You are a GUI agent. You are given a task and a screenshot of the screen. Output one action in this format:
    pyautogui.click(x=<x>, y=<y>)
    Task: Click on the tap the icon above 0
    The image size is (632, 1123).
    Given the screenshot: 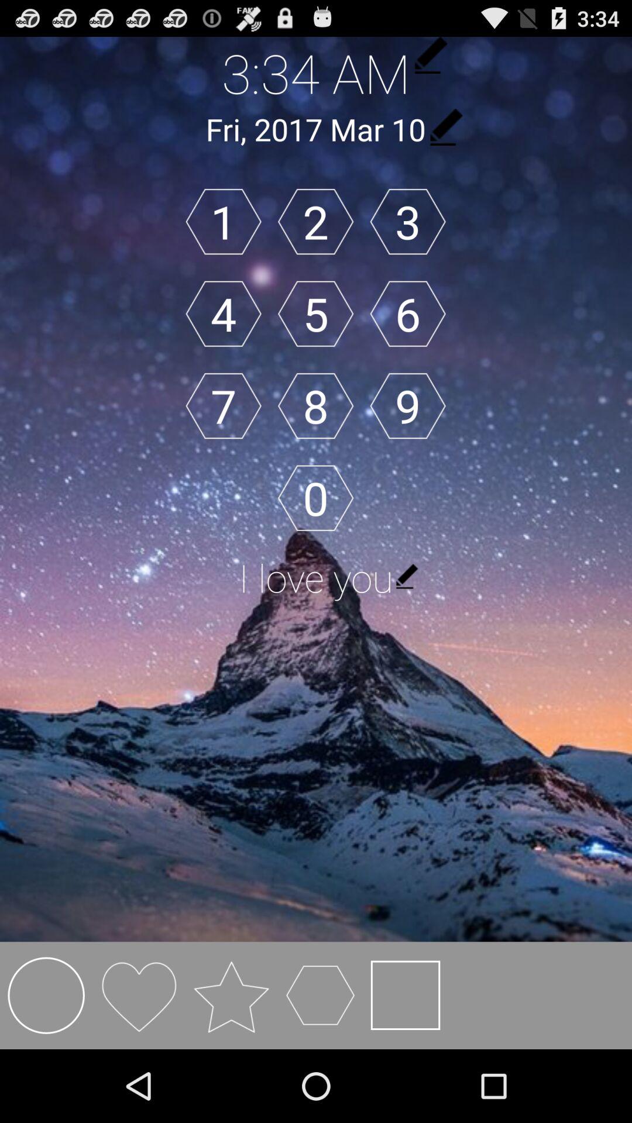 What is the action you would take?
    pyautogui.click(x=315, y=406)
    